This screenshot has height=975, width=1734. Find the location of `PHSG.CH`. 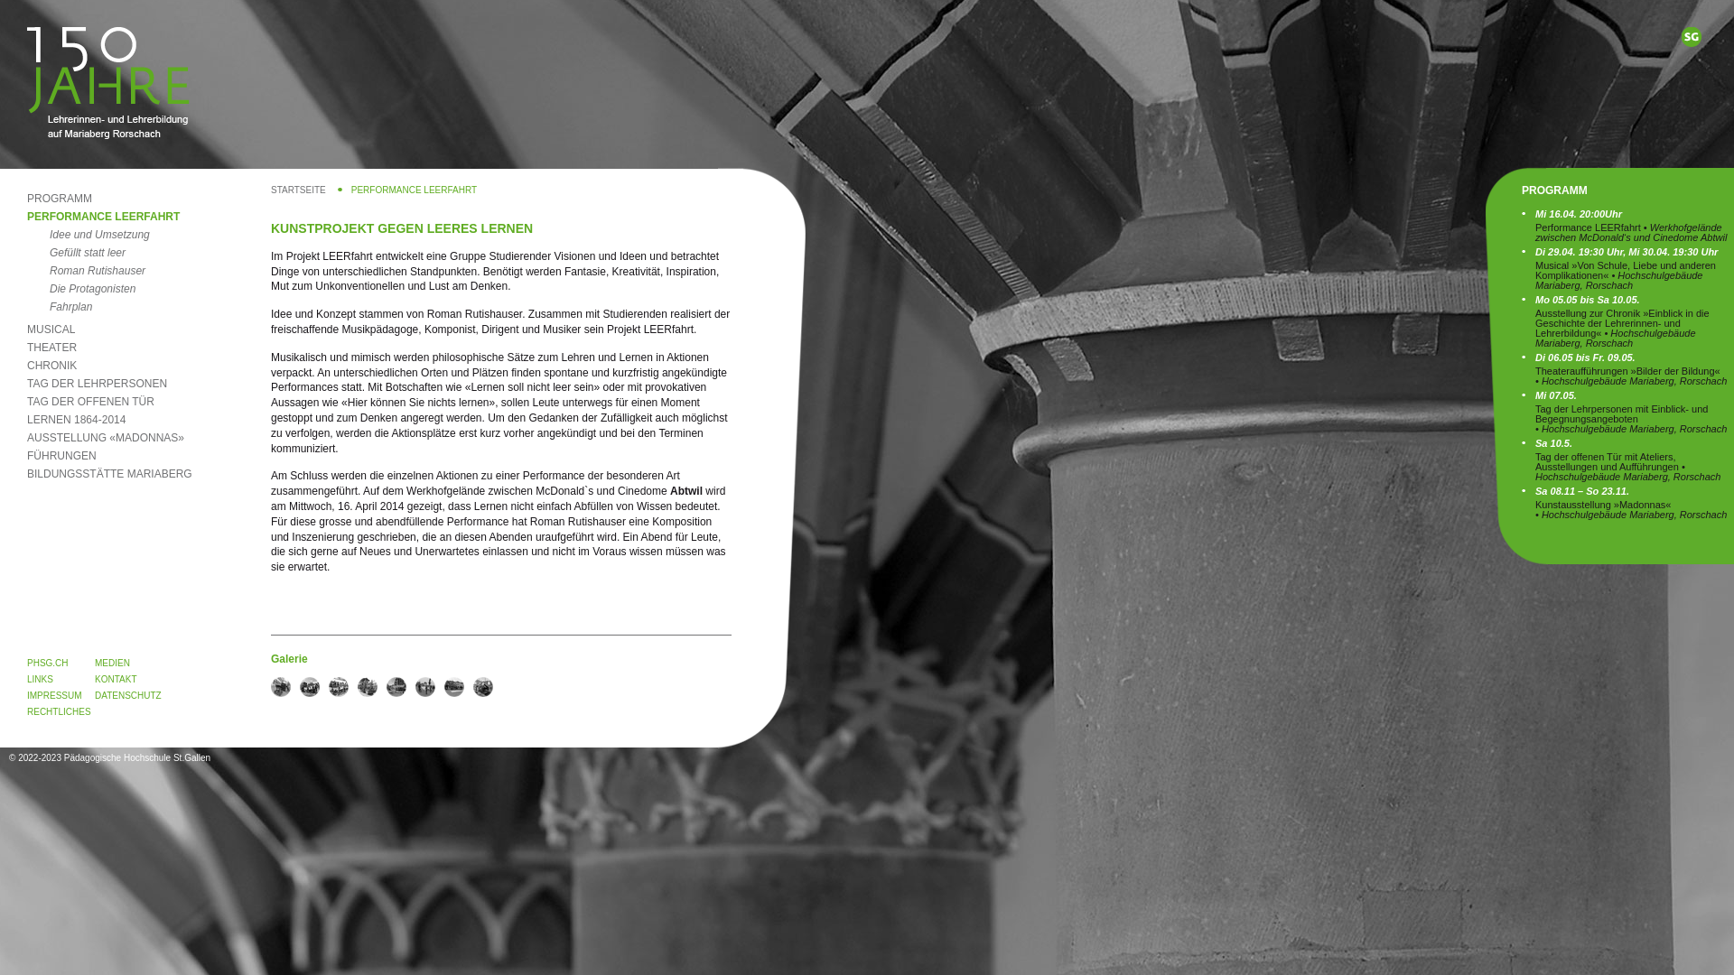

PHSG.CH is located at coordinates (48, 663).